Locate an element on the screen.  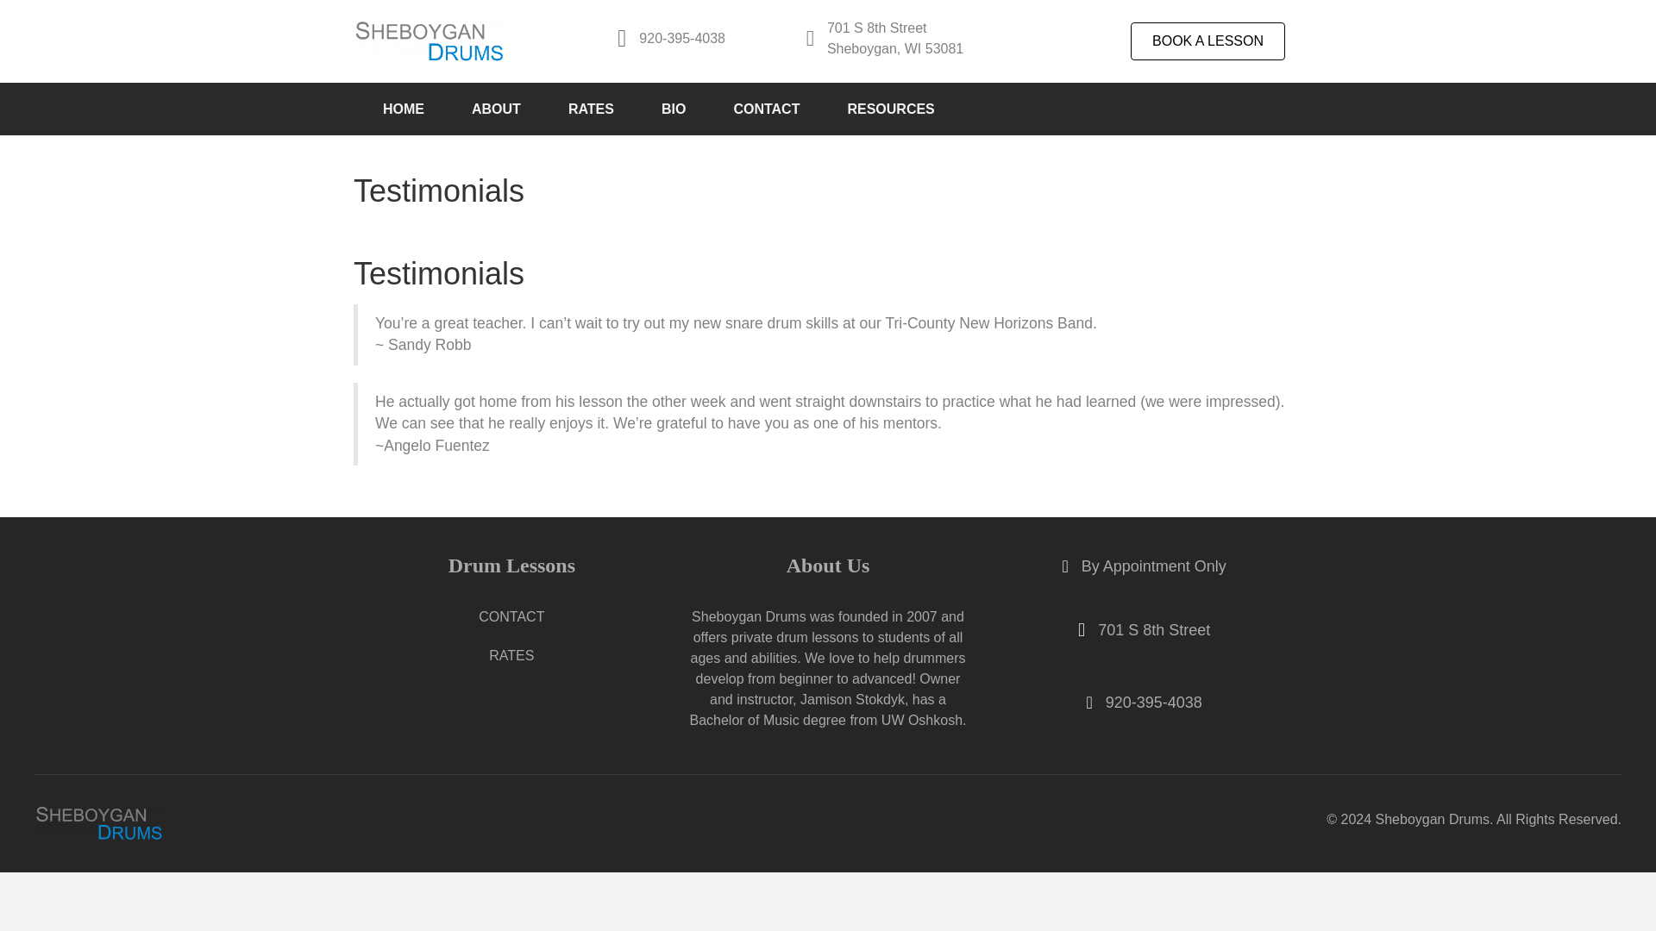
701 S 8th Street is located at coordinates (1154, 630).